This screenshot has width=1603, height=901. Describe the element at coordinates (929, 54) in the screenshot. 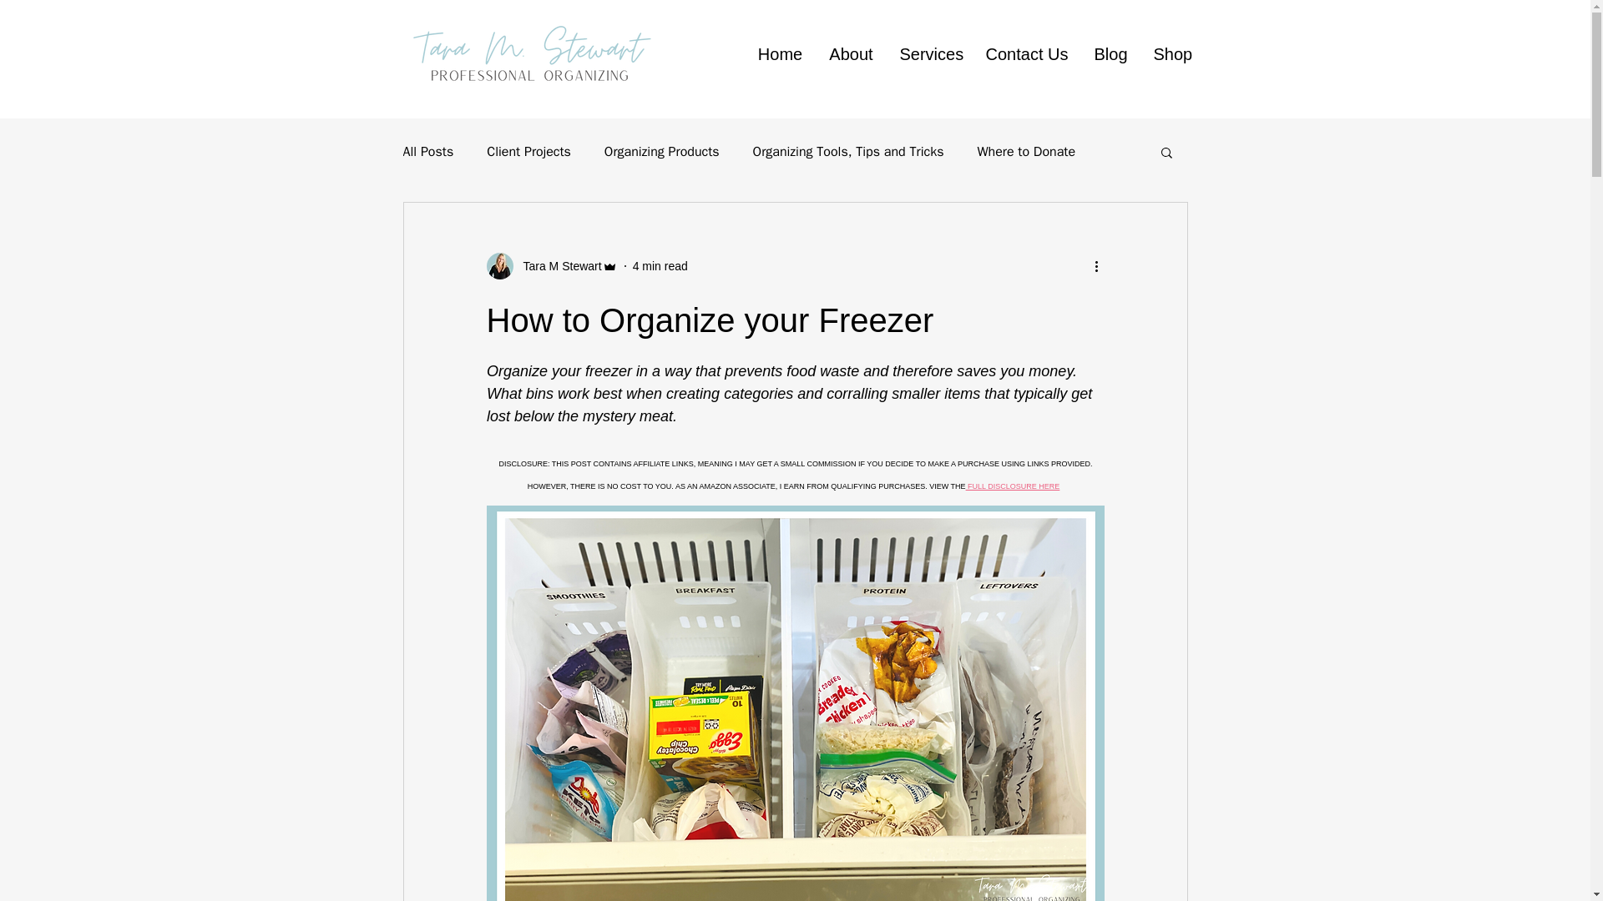

I see `Services` at that location.